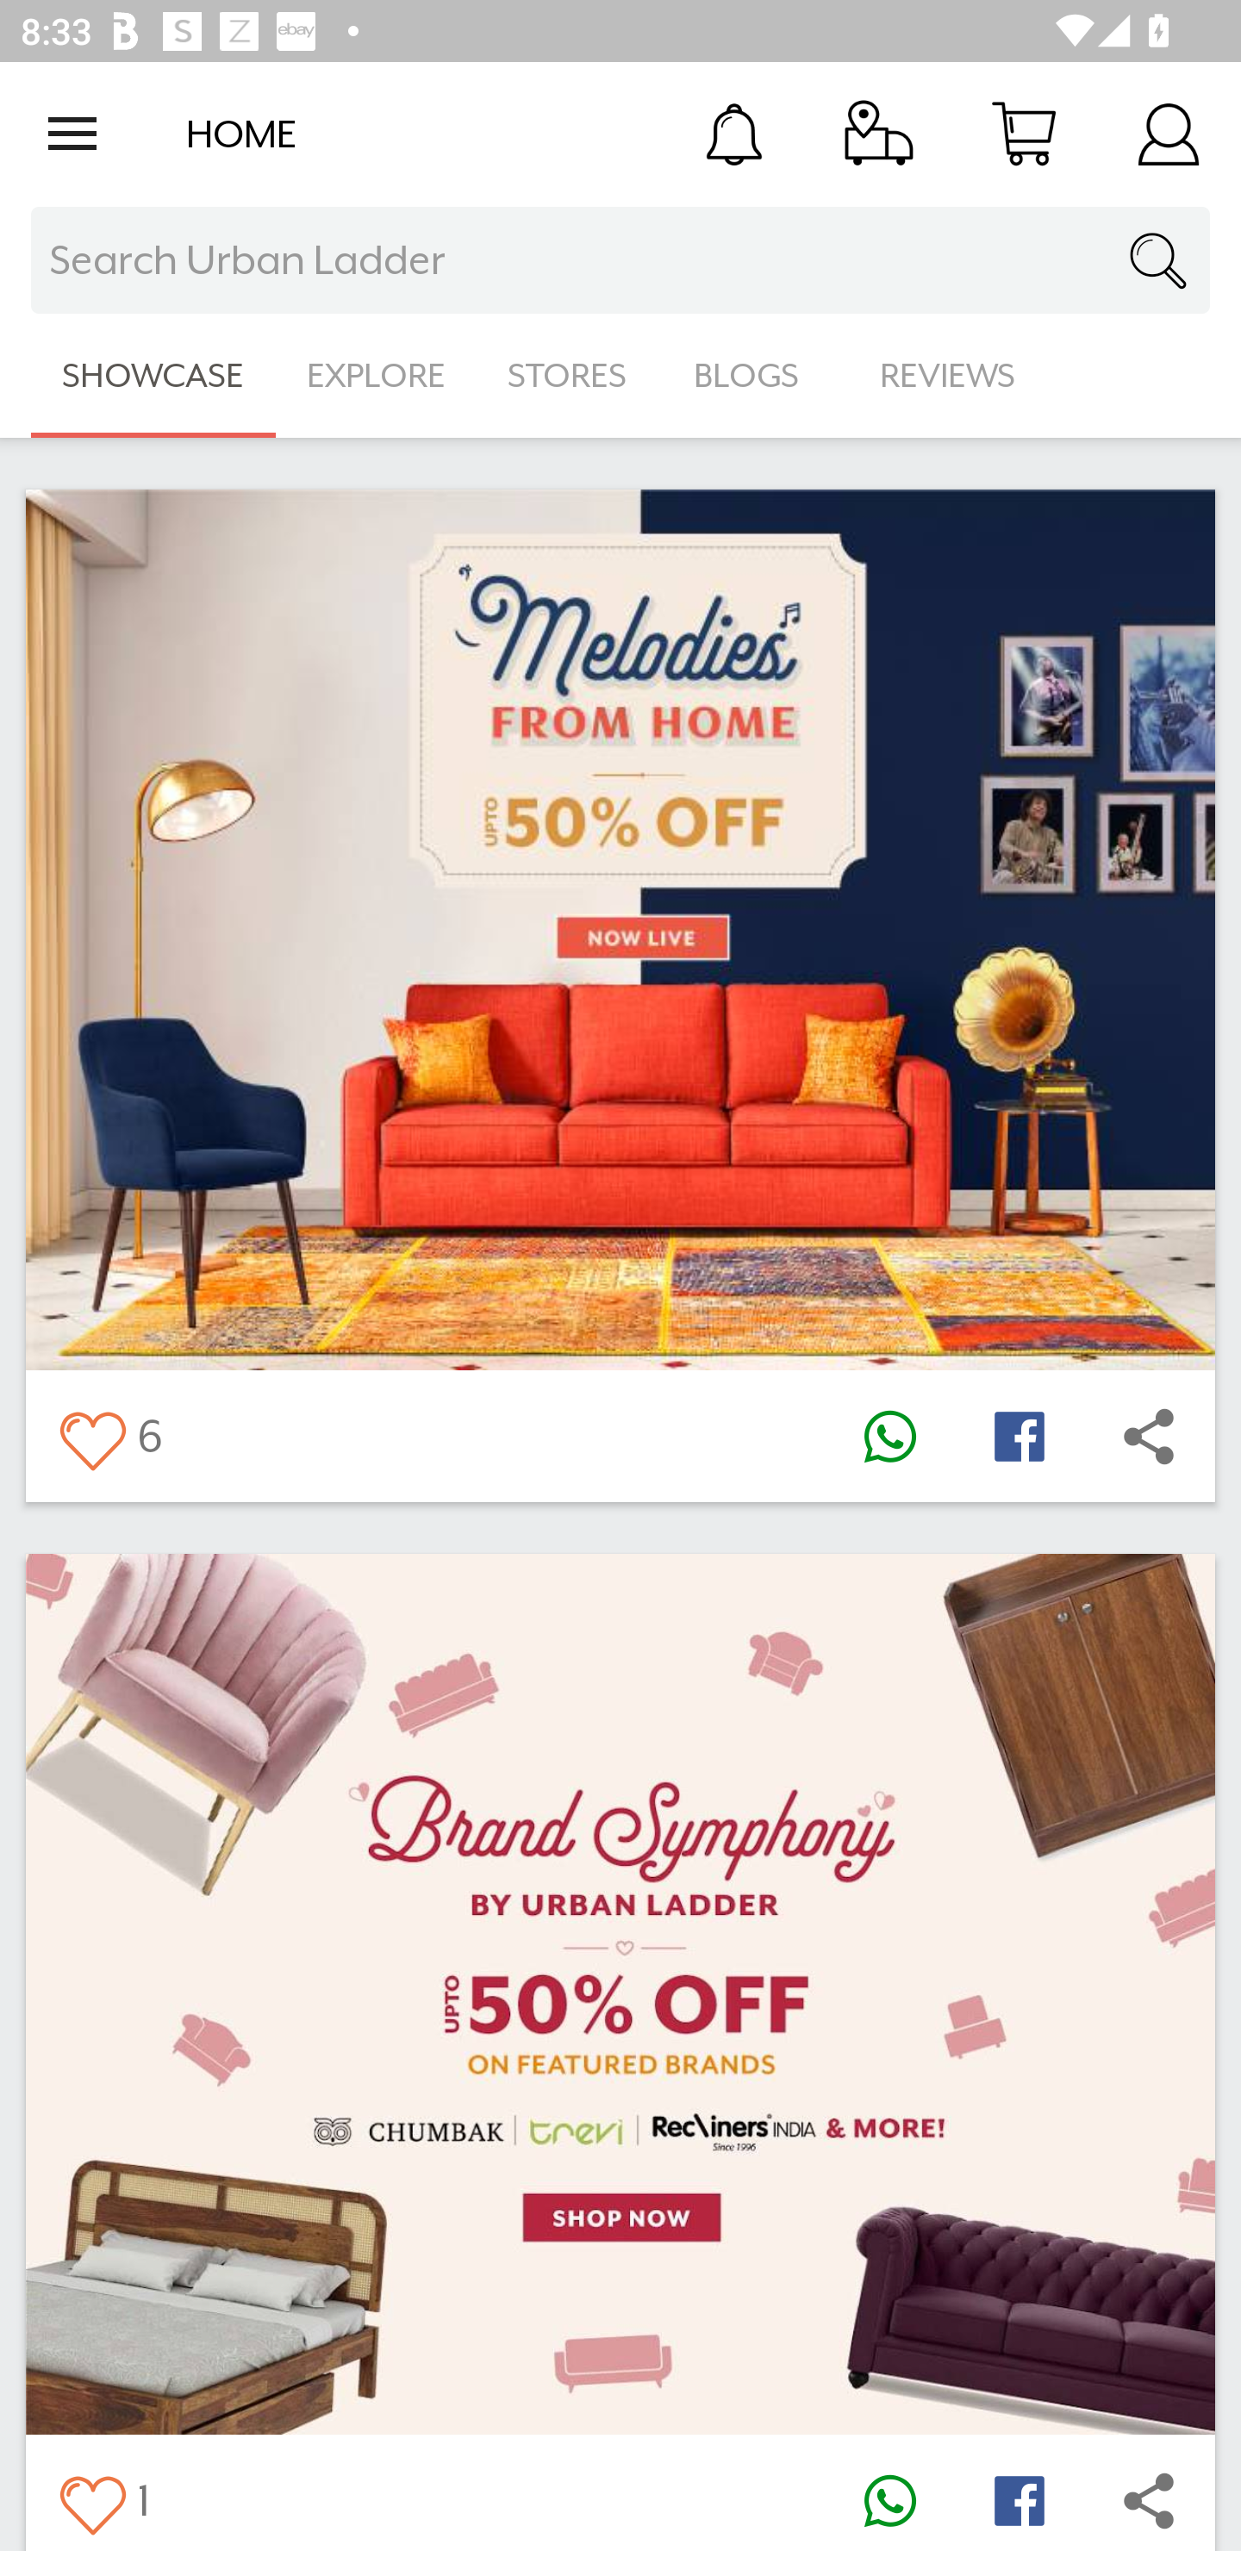  What do you see at coordinates (1149, 2499) in the screenshot?
I see `` at bounding box center [1149, 2499].